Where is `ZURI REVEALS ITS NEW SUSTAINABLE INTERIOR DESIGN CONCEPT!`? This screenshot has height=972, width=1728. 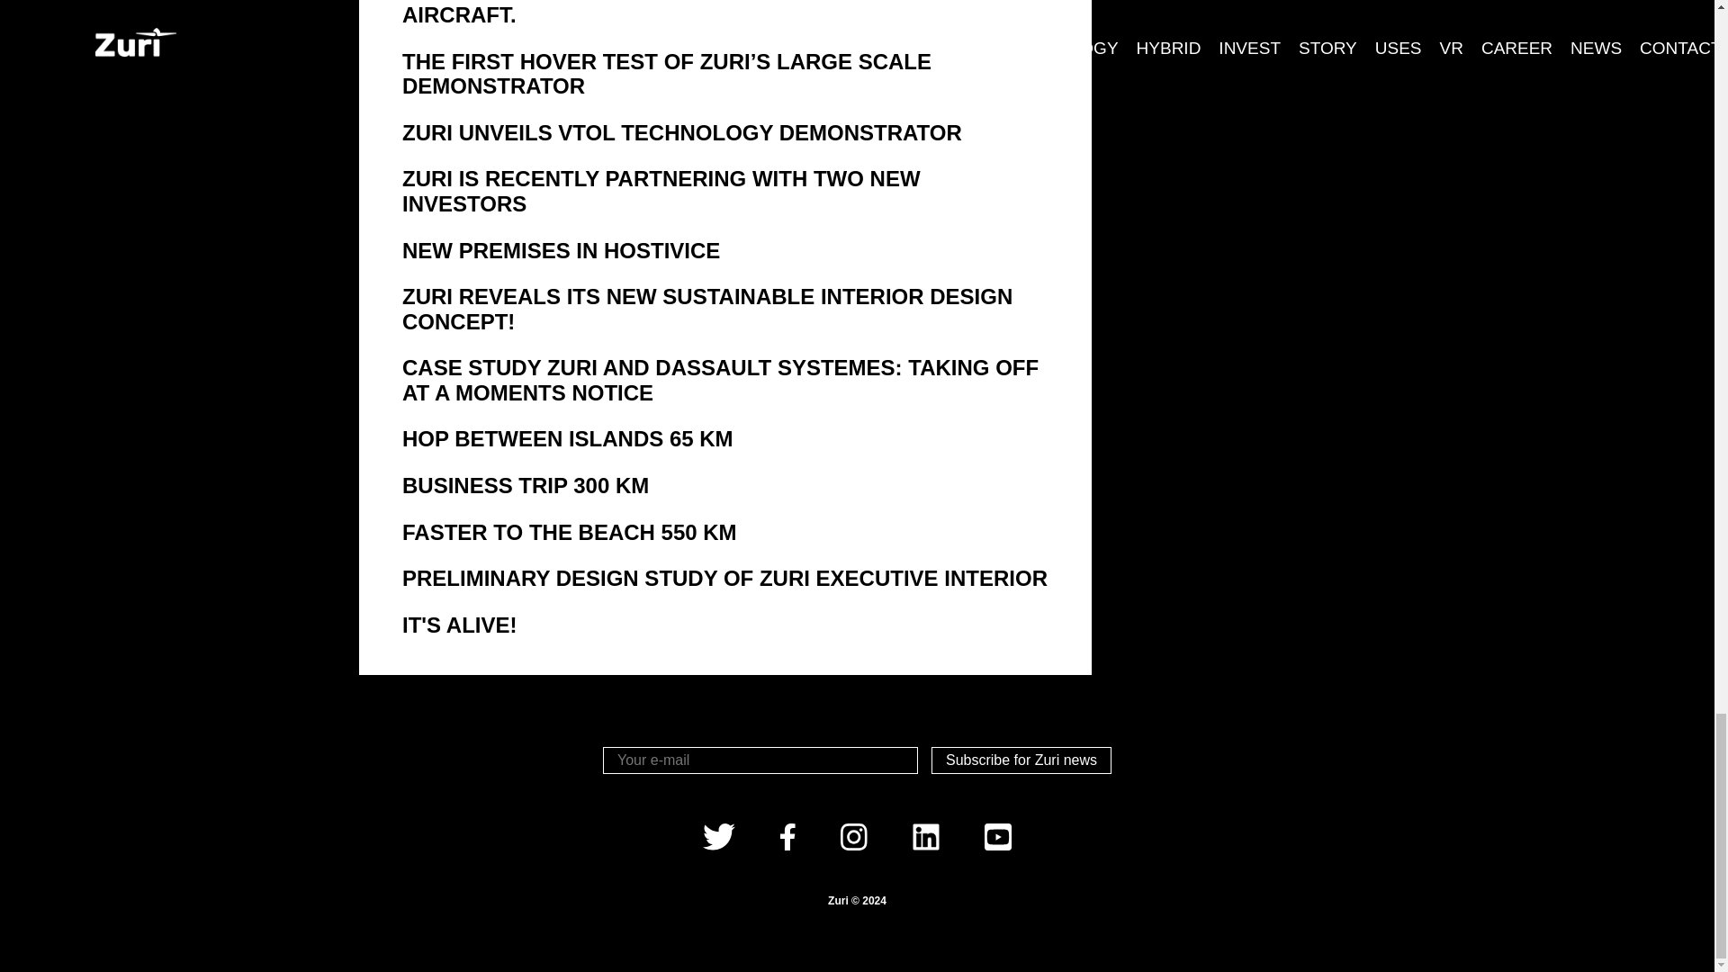
ZURI REVEALS ITS NEW SUSTAINABLE INTERIOR DESIGN CONCEPT! is located at coordinates (725, 310).